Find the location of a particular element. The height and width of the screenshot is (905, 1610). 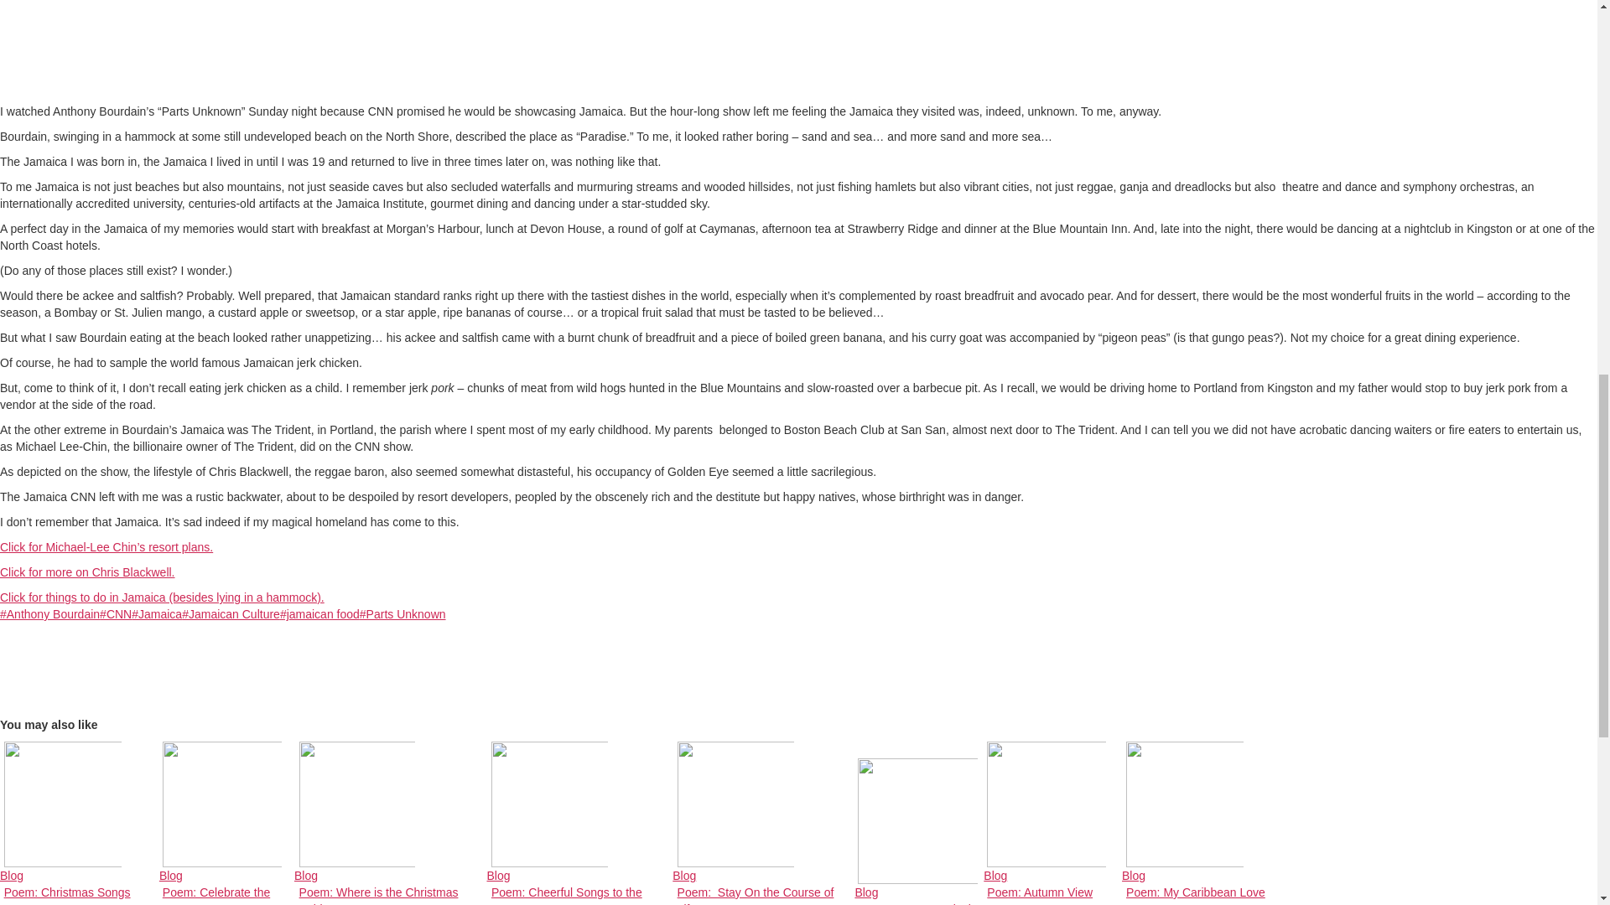

Click for more on Chris Blackwell. is located at coordinates (87, 572).